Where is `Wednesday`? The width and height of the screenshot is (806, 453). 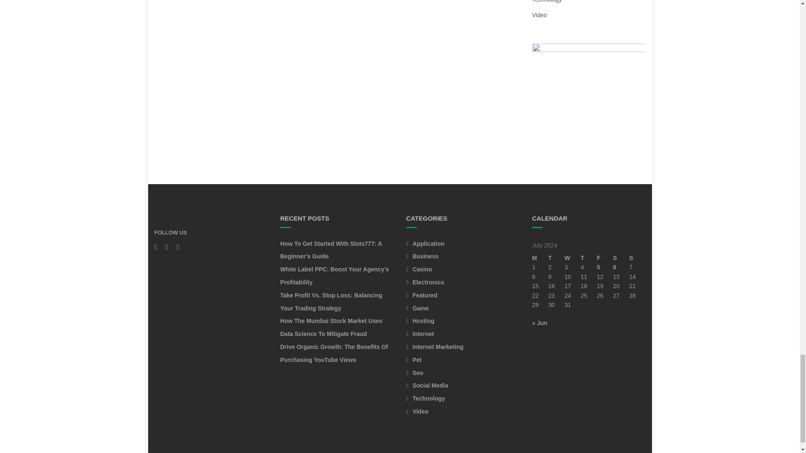
Wednesday is located at coordinates (573, 258).